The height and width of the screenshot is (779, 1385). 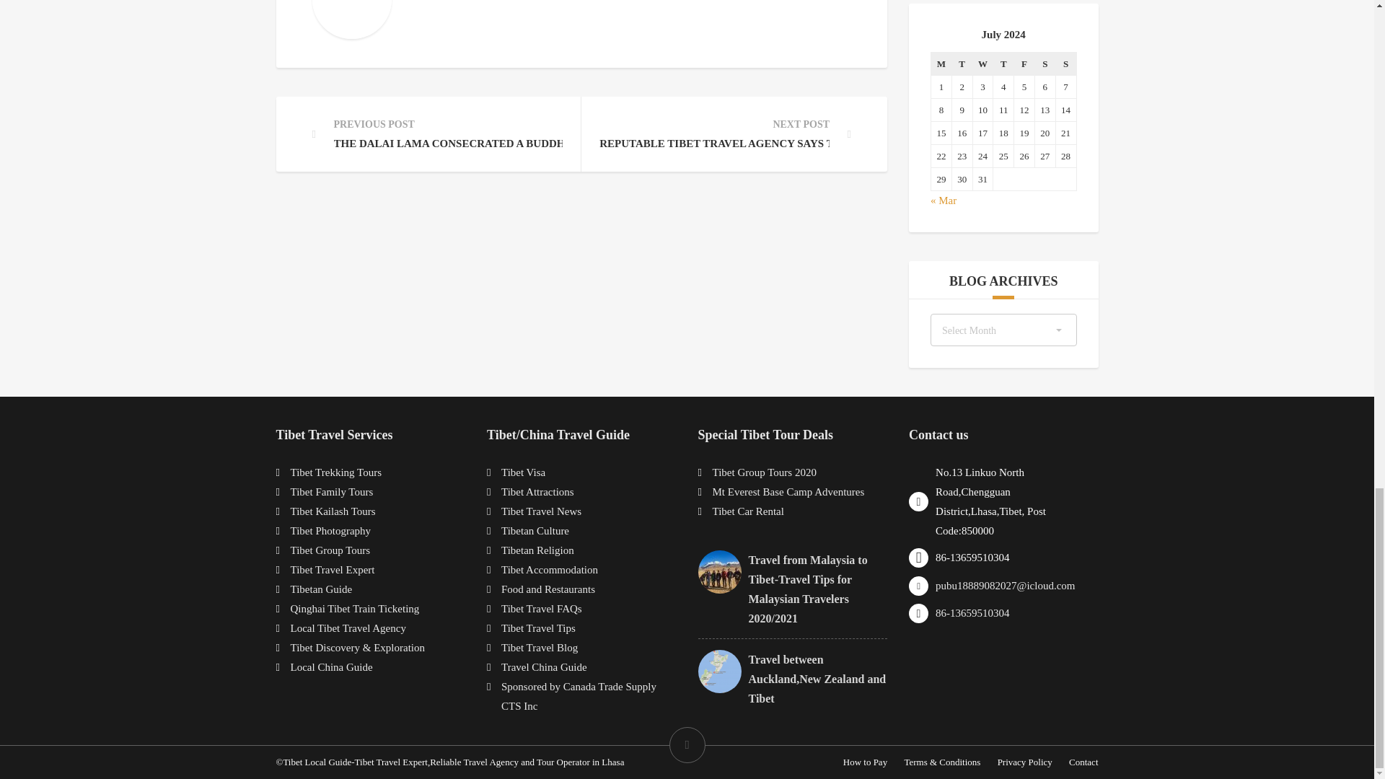 What do you see at coordinates (1065, 63) in the screenshot?
I see `Sunday` at bounding box center [1065, 63].